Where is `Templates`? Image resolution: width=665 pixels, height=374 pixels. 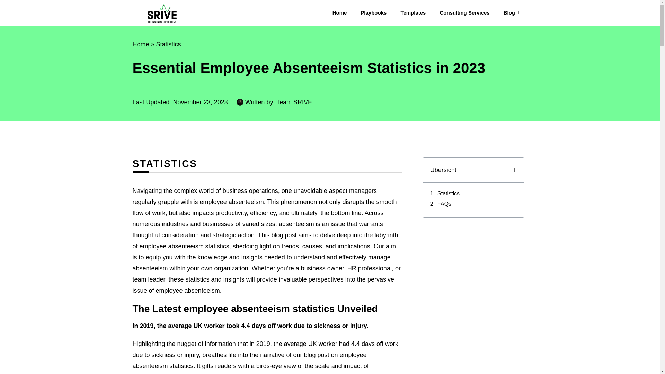
Templates is located at coordinates (413, 12).